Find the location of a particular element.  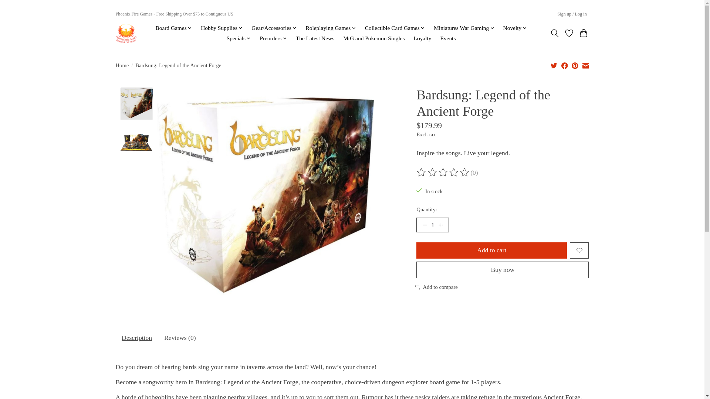

Board Games is located at coordinates (173, 28).